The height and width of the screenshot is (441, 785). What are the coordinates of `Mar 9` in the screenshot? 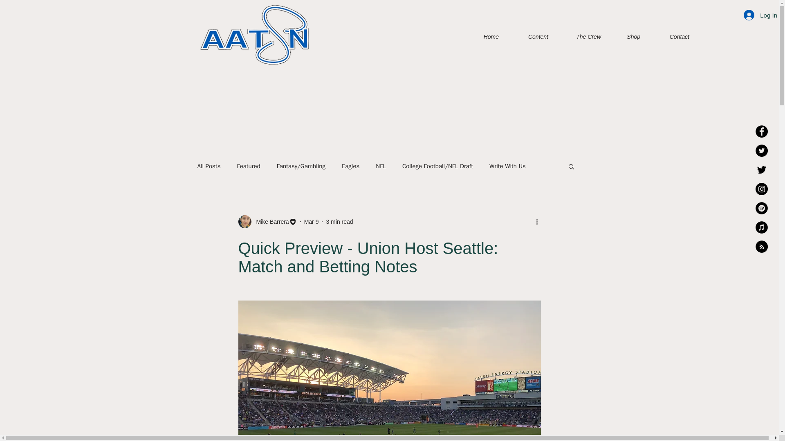 It's located at (312, 221).